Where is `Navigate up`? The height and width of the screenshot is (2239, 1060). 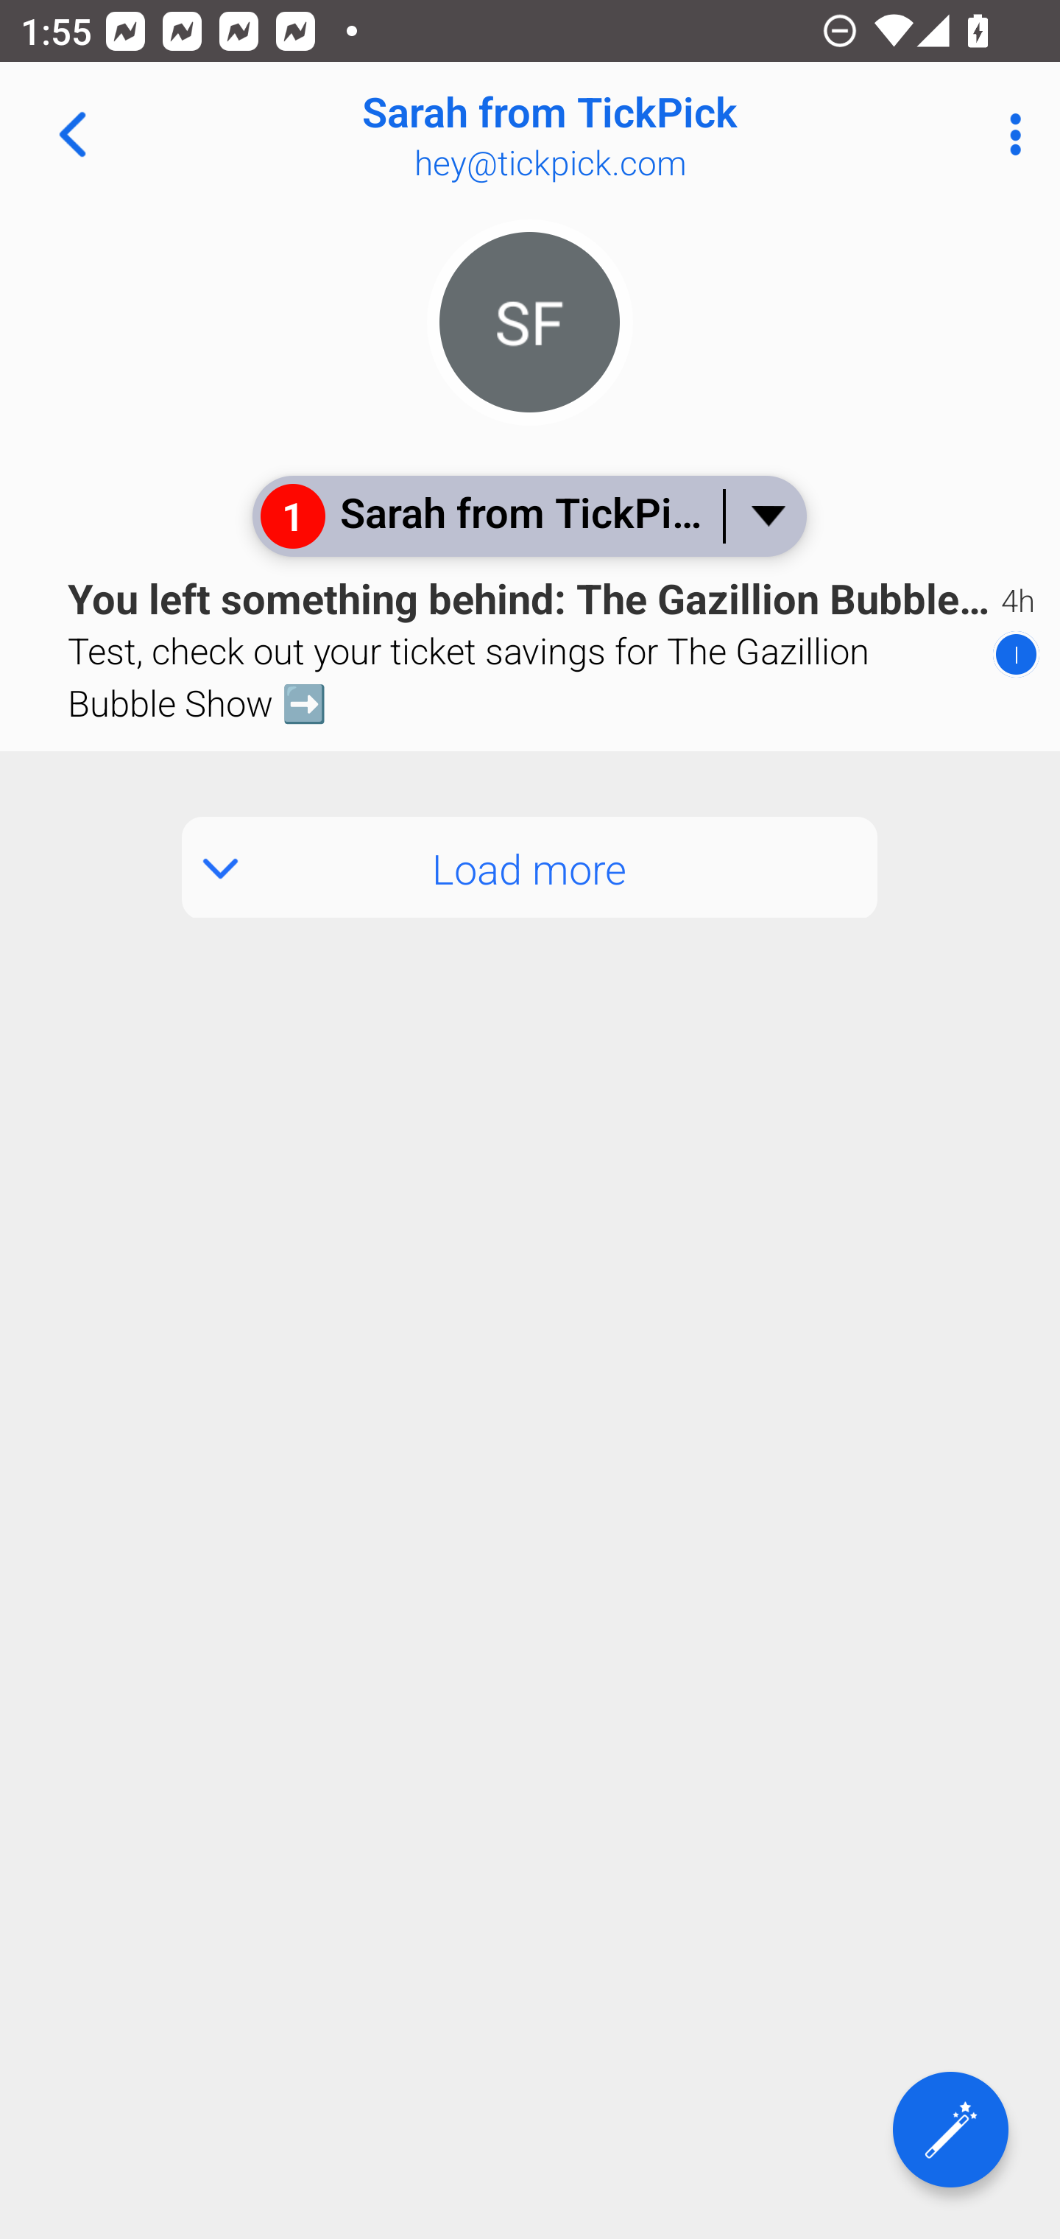 Navigate up is located at coordinates (72, 134).